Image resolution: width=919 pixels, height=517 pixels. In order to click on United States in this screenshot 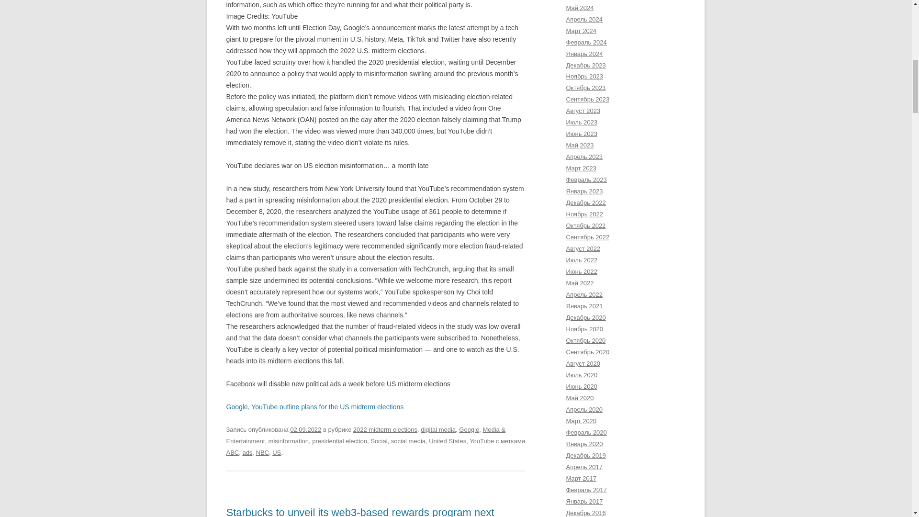, I will do `click(447, 440)`.